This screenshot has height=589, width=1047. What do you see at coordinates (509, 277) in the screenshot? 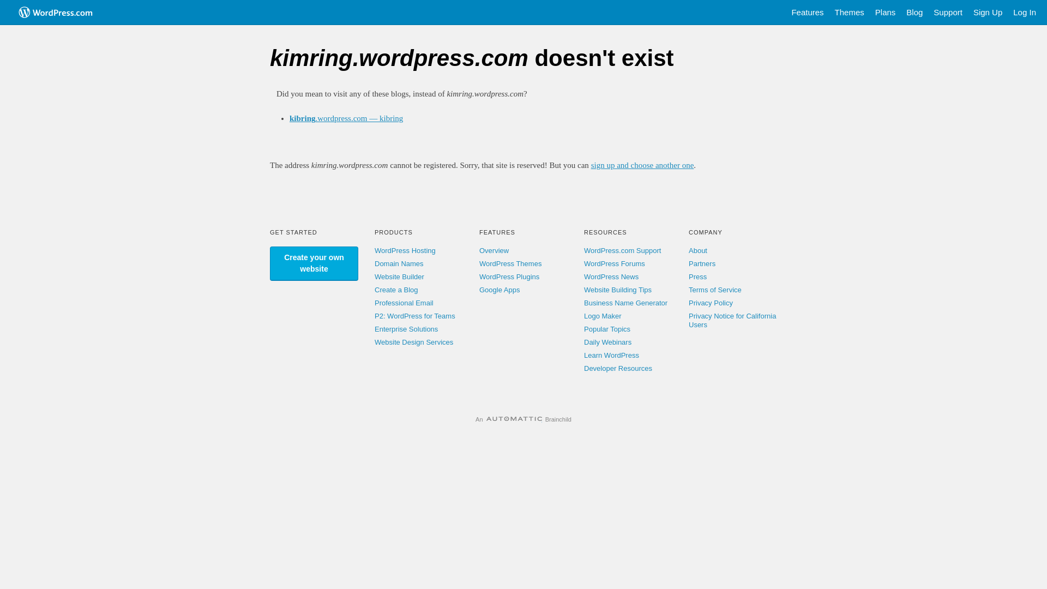
I see `WordPress Plugins` at bounding box center [509, 277].